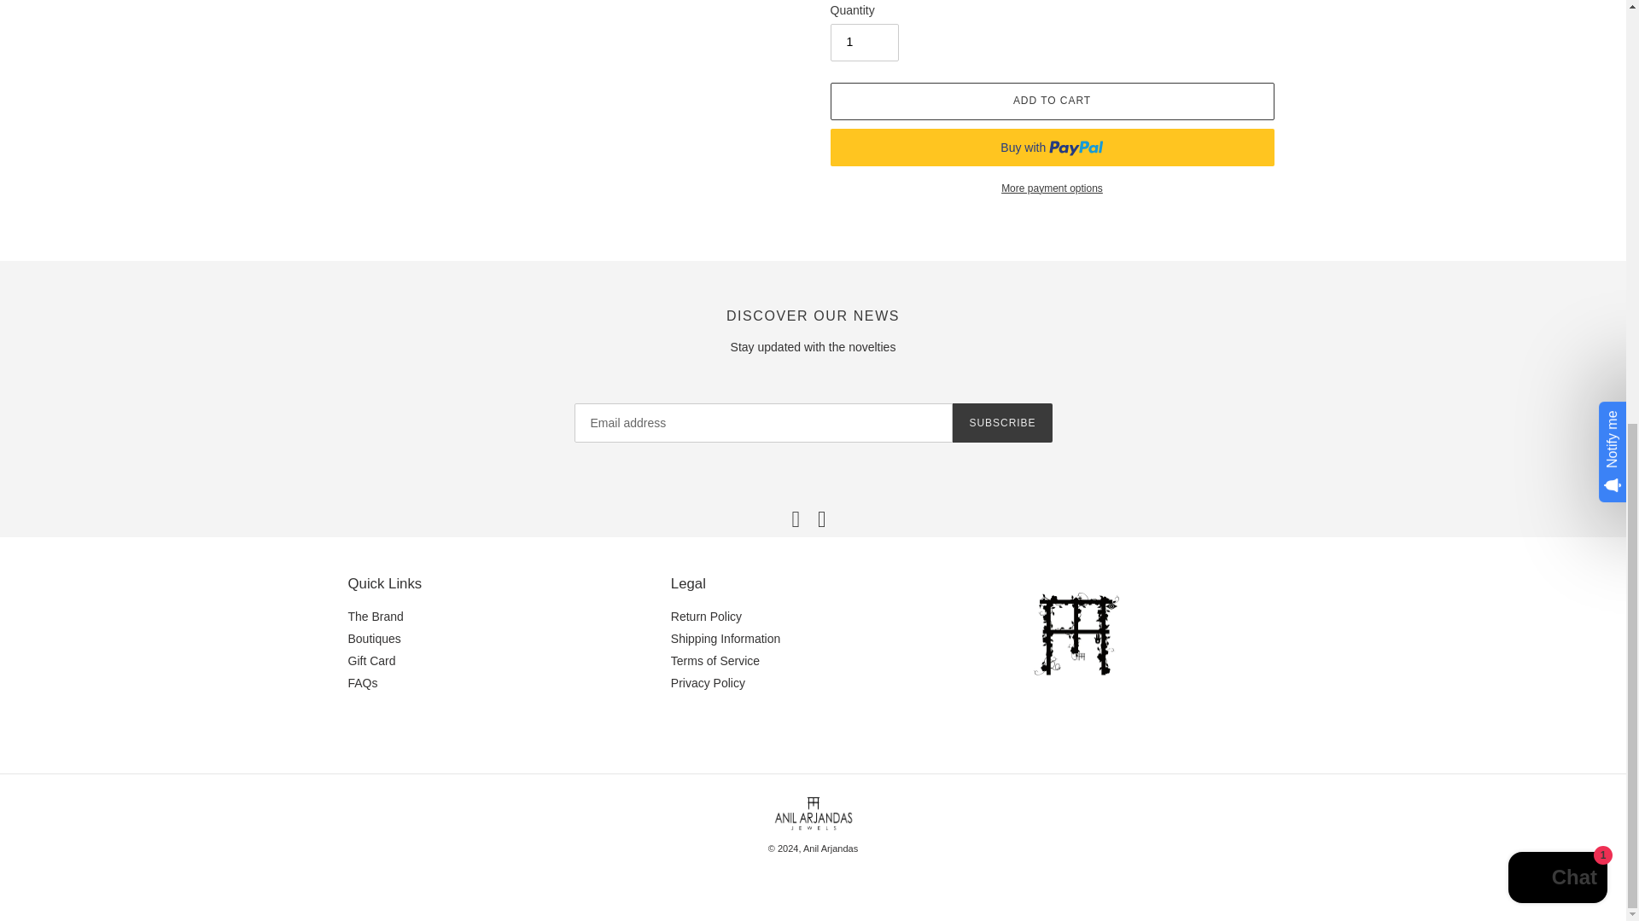 Image resolution: width=1639 pixels, height=921 pixels. Describe the element at coordinates (708, 682) in the screenshot. I see `Privacy Policy` at that location.